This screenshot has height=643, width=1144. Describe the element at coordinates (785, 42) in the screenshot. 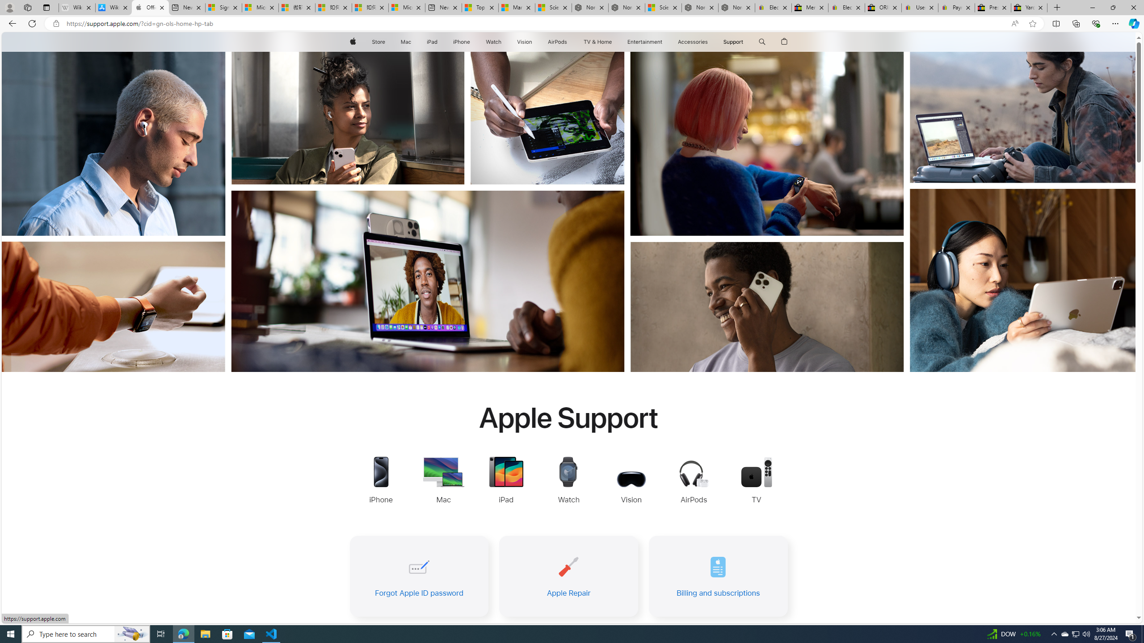

I see `Shopping Bag` at that location.